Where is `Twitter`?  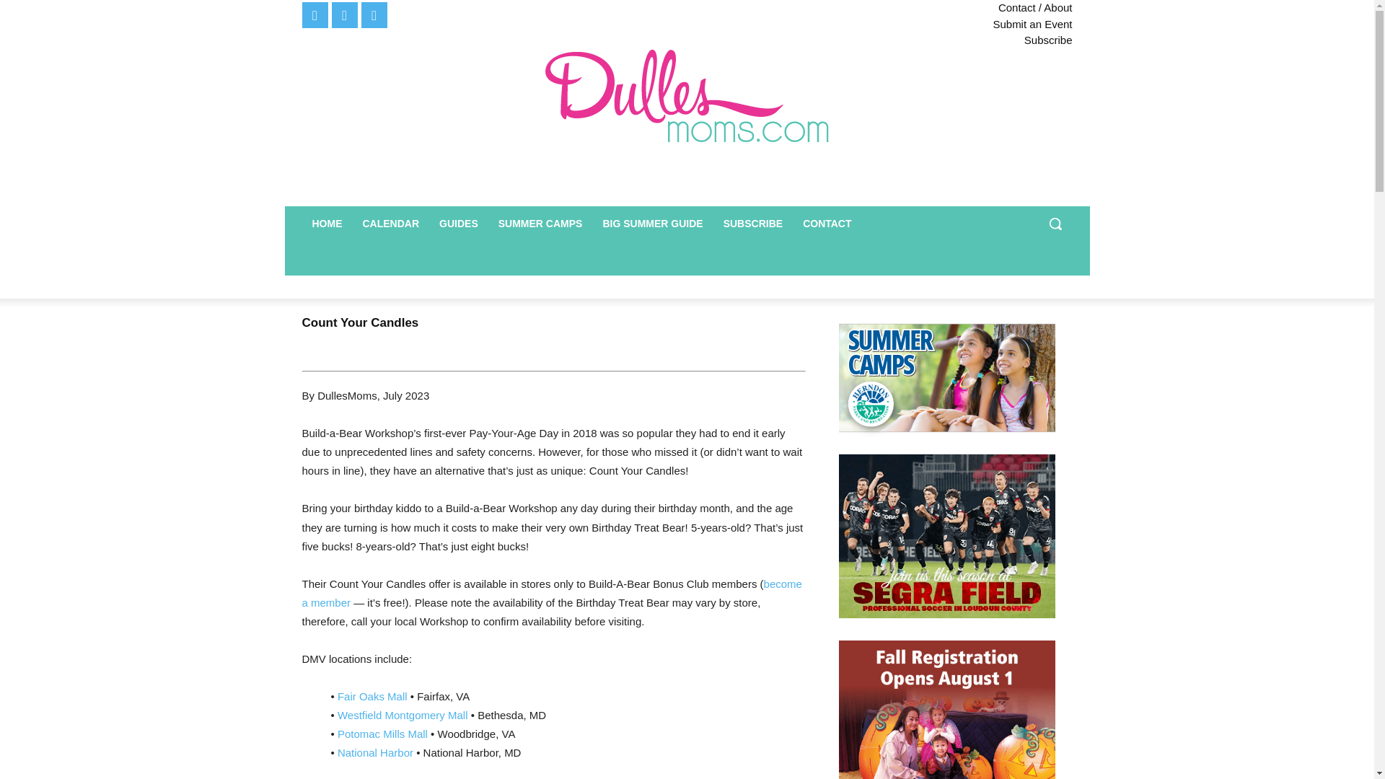 Twitter is located at coordinates (345, 14).